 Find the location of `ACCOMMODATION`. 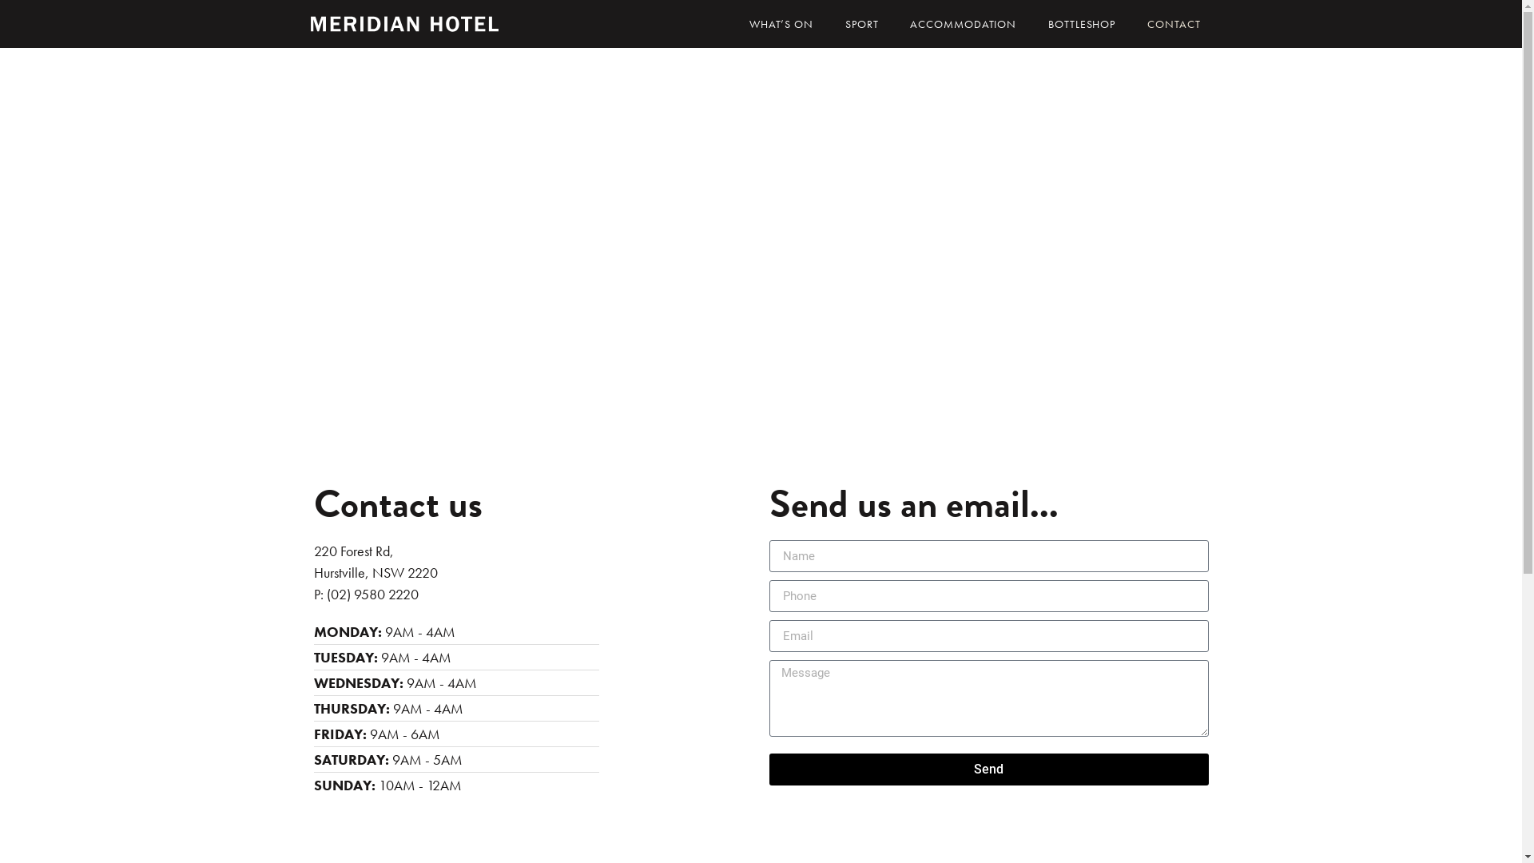

ACCOMMODATION is located at coordinates (964, 24).